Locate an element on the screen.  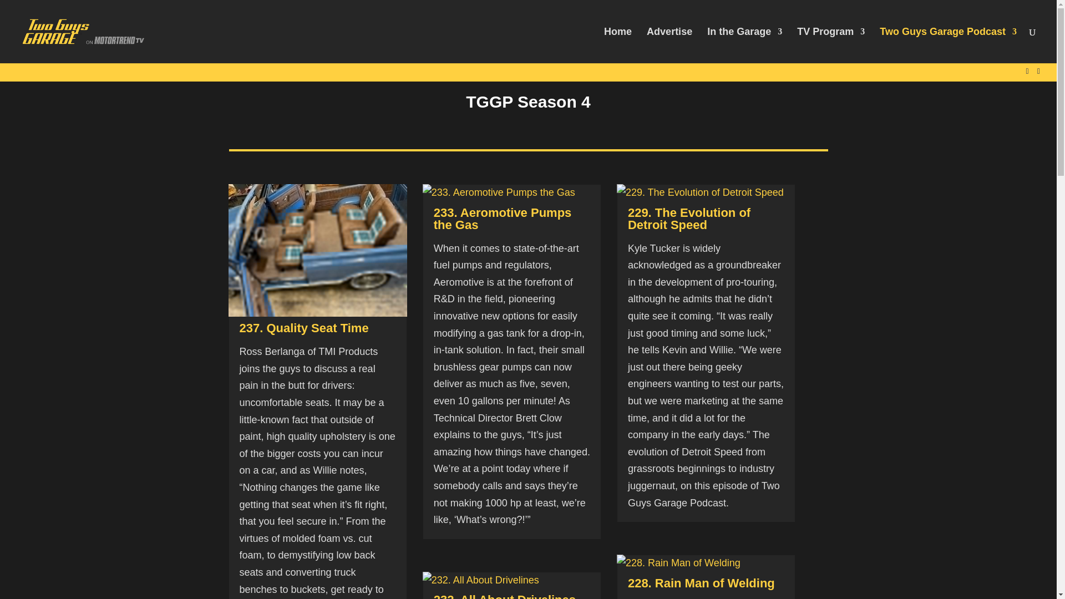
In the Garage is located at coordinates (744, 45).